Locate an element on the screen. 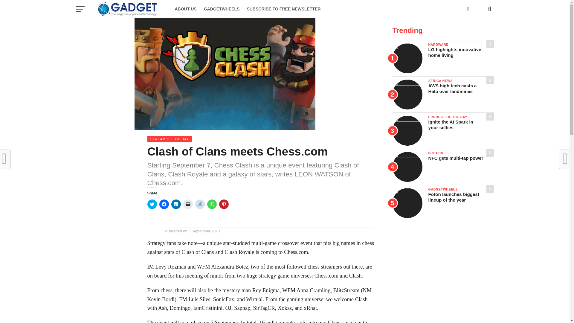 This screenshot has width=574, height=323. Click to share on Facebook is located at coordinates (164, 204).